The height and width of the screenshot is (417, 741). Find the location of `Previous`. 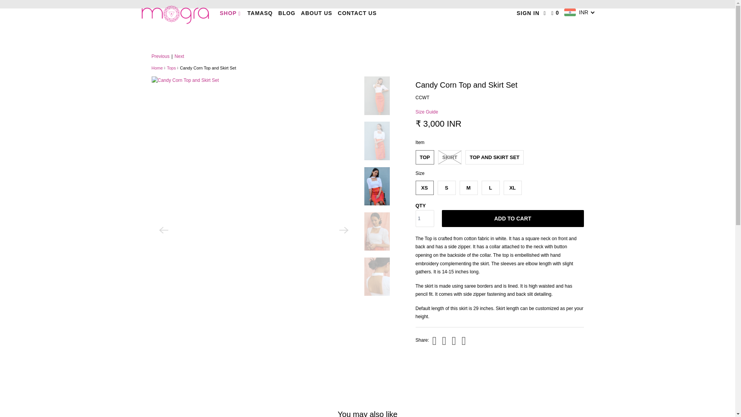

Previous is located at coordinates (160, 56).